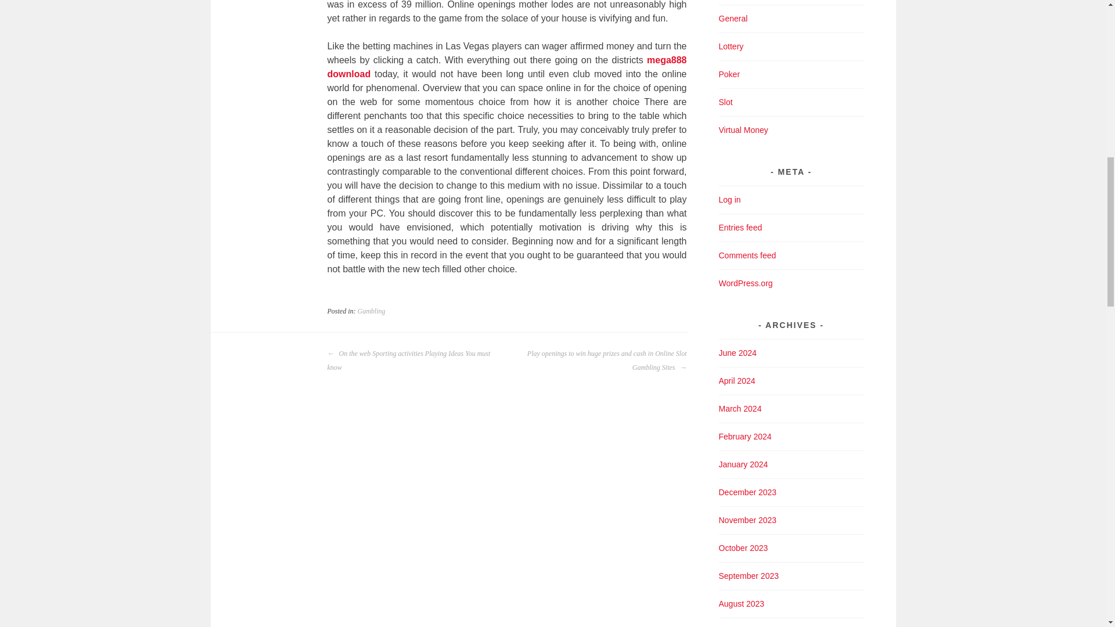 Image resolution: width=1115 pixels, height=627 pixels. What do you see at coordinates (507, 67) in the screenshot?
I see `mega888 download` at bounding box center [507, 67].